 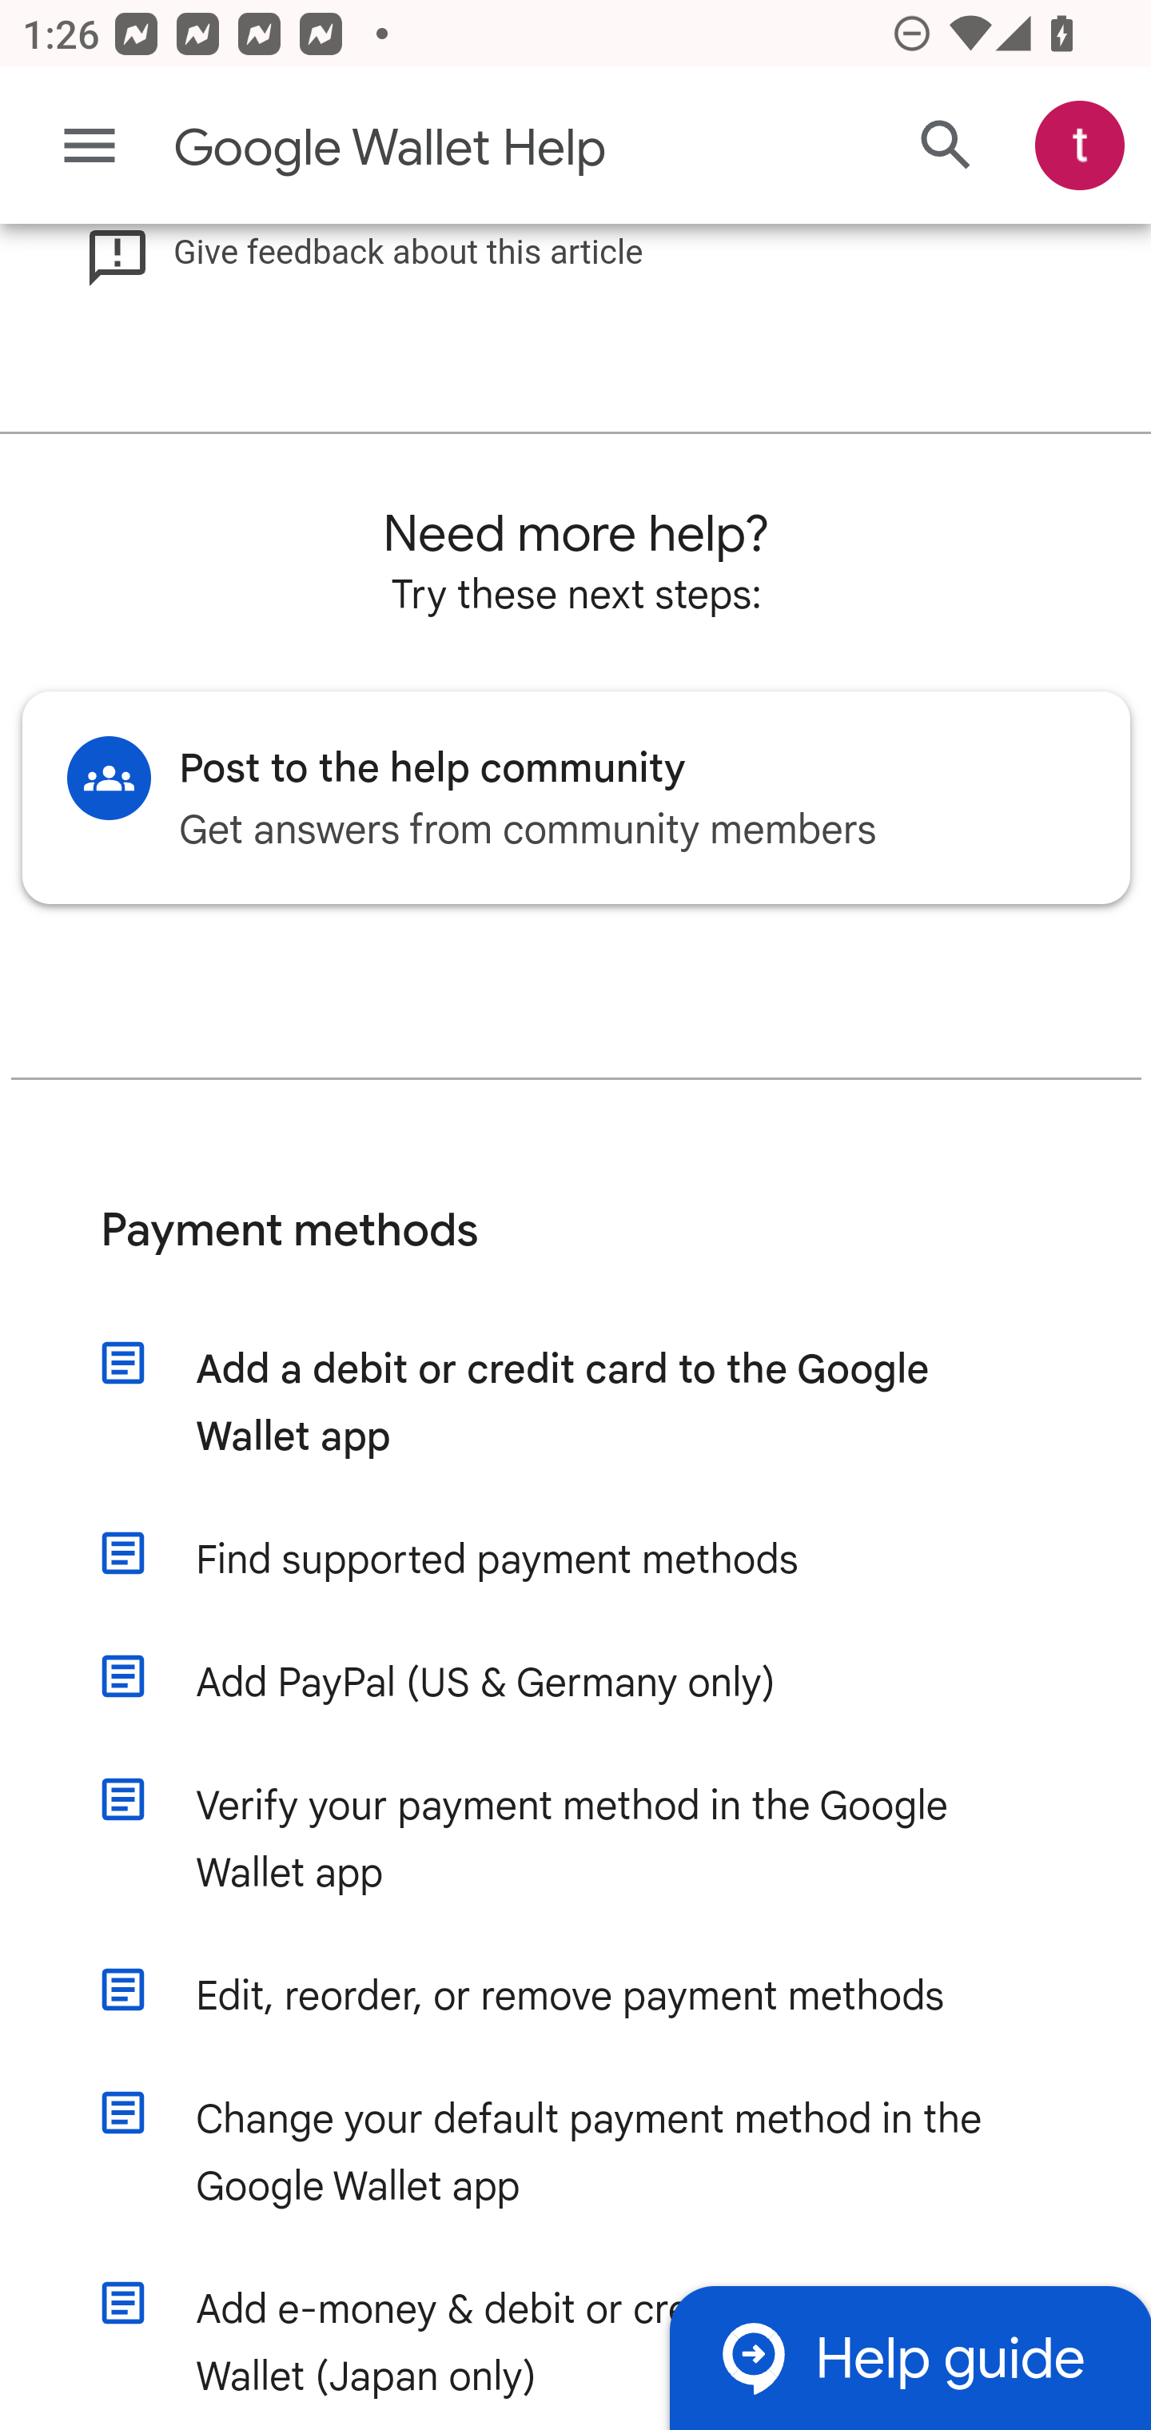 I want to click on Main menu, so click(x=90, y=145).